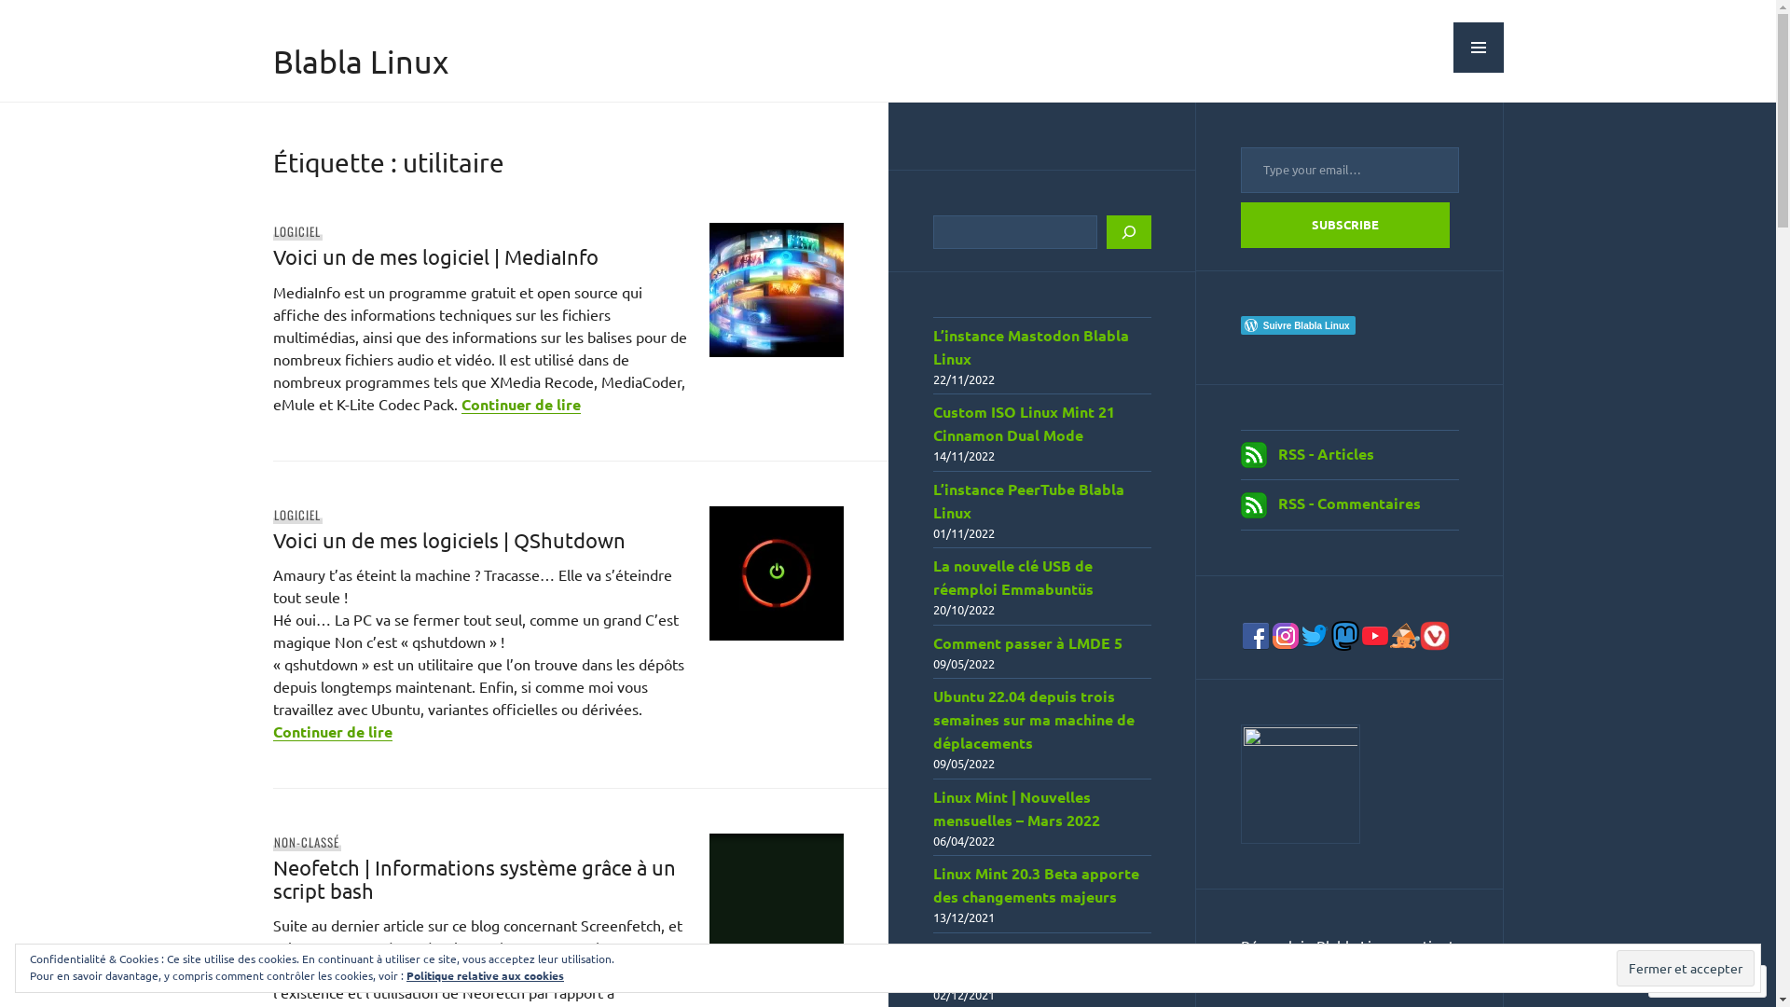 This screenshot has height=1007, width=1790. Describe the element at coordinates (520, 405) in the screenshot. I see `Continuer de lire` at that location.